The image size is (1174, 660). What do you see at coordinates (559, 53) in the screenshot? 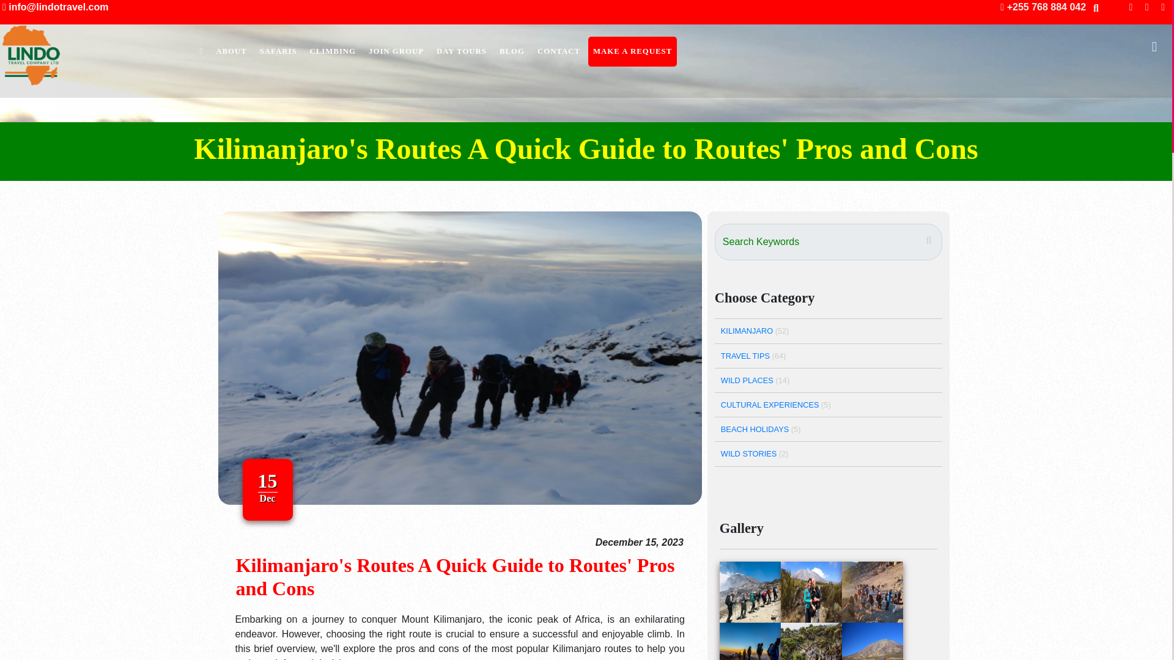
I see `CONTACT` at bounding box center [559, 53].